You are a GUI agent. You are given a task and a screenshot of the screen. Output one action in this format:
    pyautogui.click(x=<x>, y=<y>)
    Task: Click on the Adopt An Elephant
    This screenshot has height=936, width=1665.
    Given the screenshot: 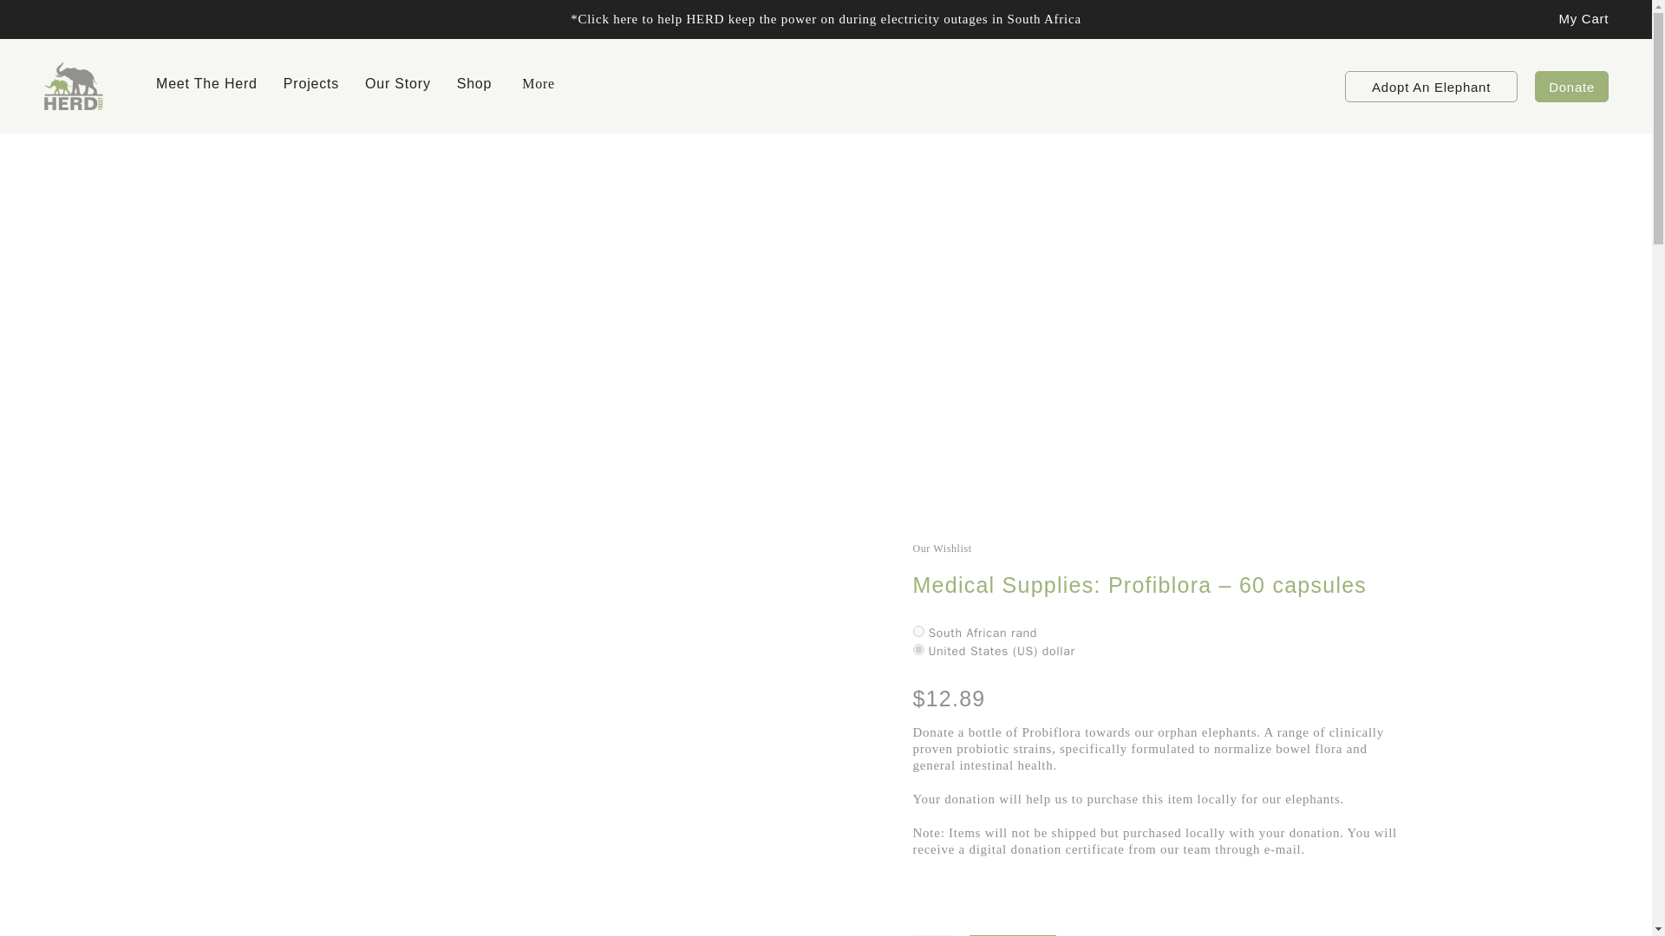 What is the action you would take?
    pyautogui.click(x=1431, y=87)
    